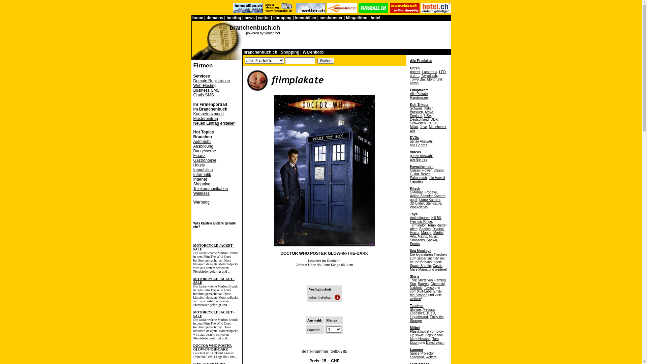 This screenshot has width=647, height=364. What do you see at coordinates (414, 127) in the screenshot?
I see `Milan` at bounding box center [414, 127].